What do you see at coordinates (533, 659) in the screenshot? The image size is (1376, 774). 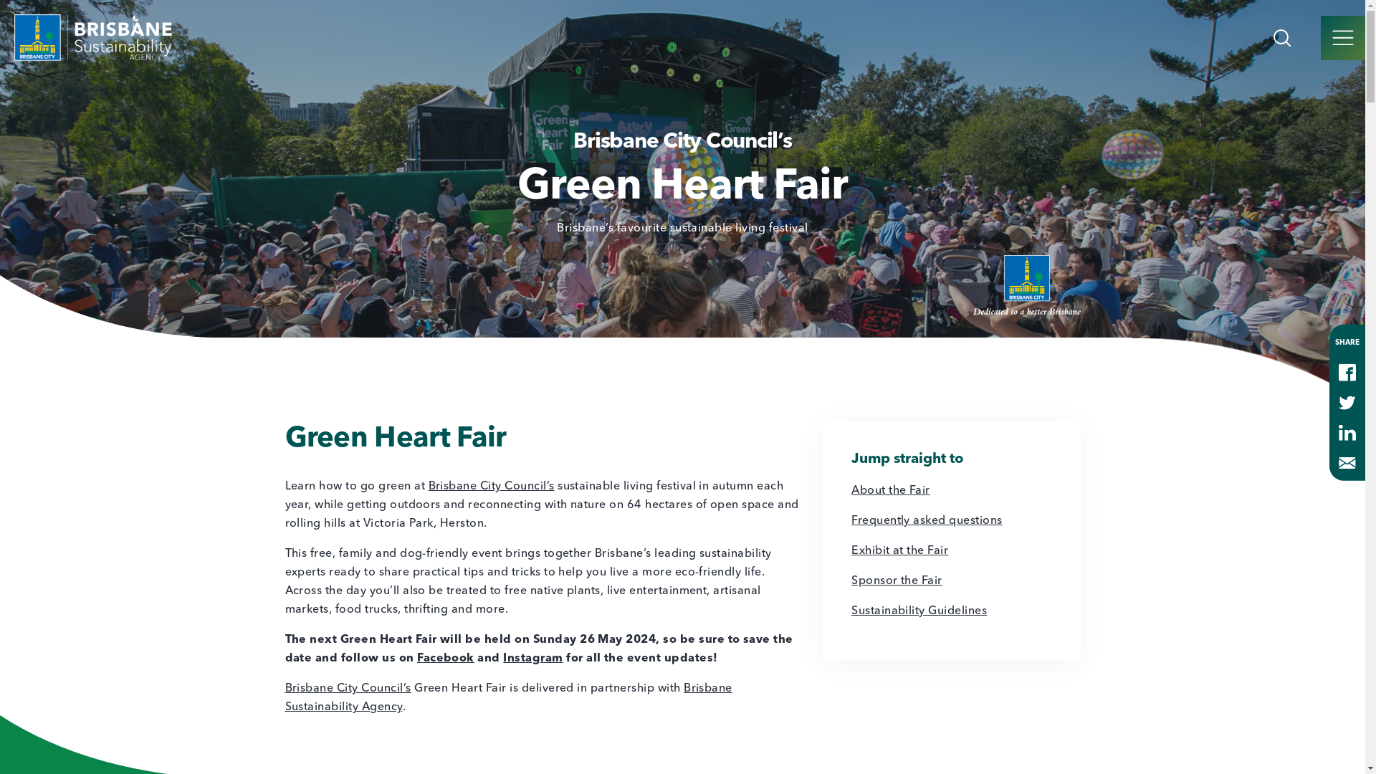 I see `Instagram` at bounding box center [533, 659].